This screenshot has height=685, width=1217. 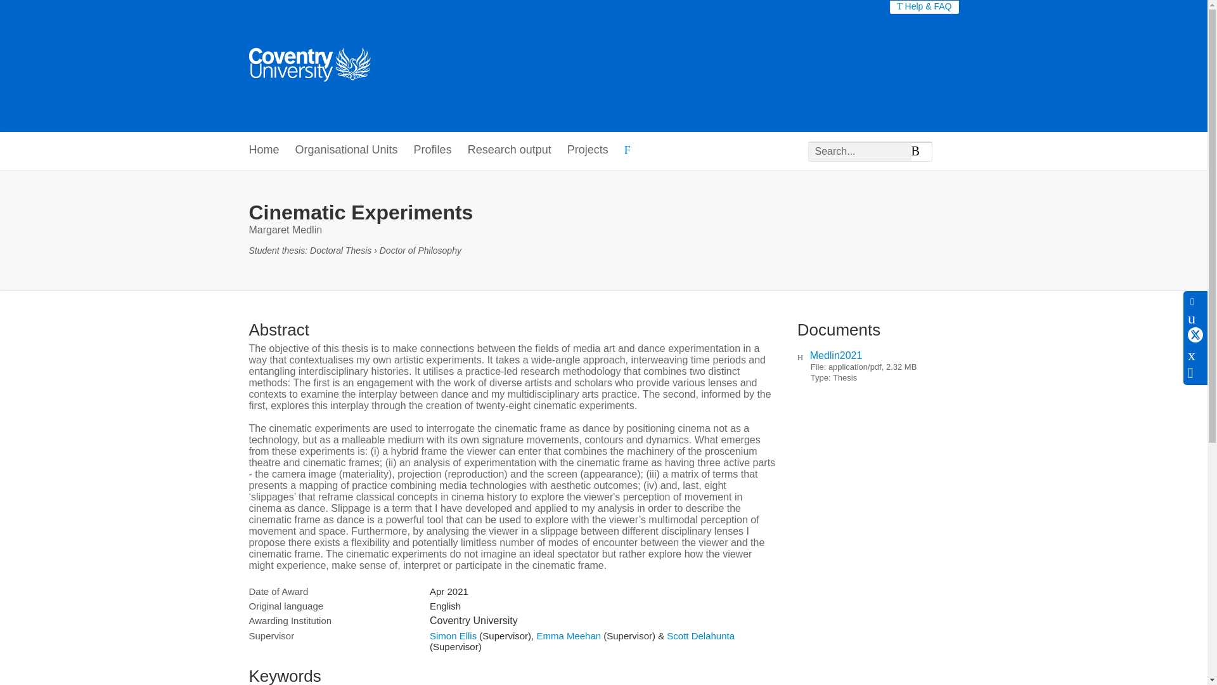 I want to click on Simon Ellis, so click(x=453, y=636).